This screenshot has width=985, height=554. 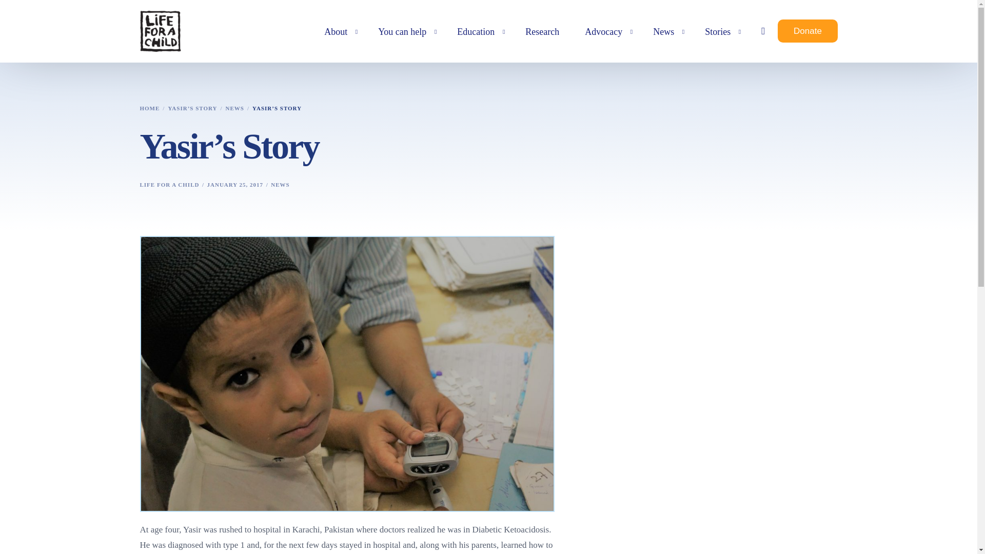 What do you see at coordinates (606, 32) in the screenshot?
I see `Advocacy` at bounding box center [606, 32].